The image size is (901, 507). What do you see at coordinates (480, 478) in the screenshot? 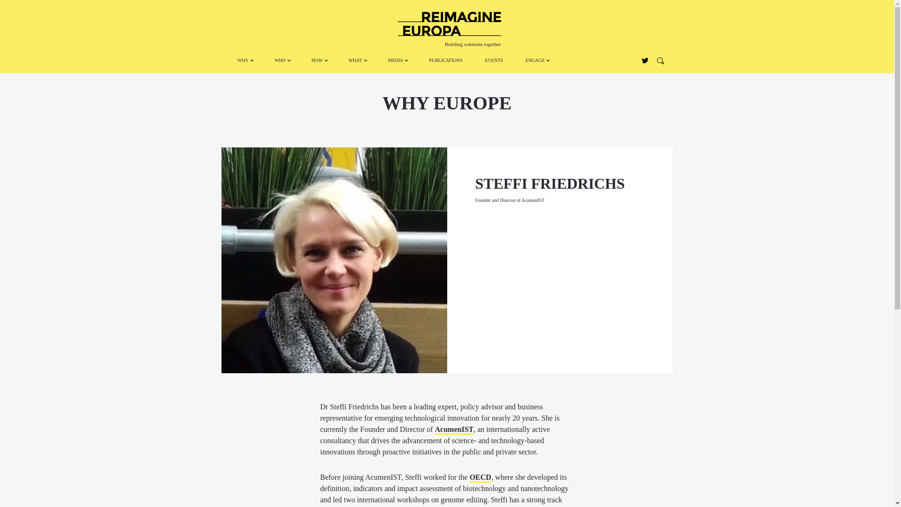
I see `OECD` at bounding box center [480, 478].